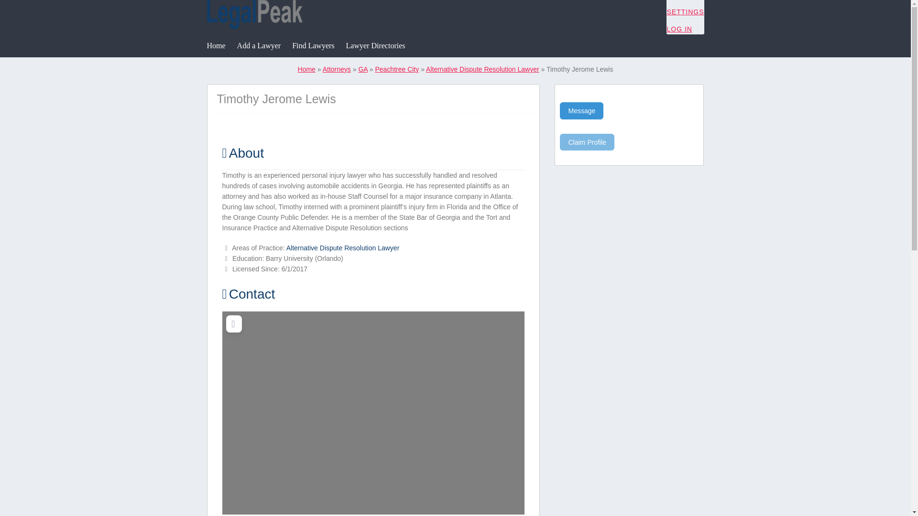 The height and width of the screenshot is (516, 918). What do you see at coordinates (248, 294) in the screenshot?
I see `Contact` at bounding box center [248, 294].